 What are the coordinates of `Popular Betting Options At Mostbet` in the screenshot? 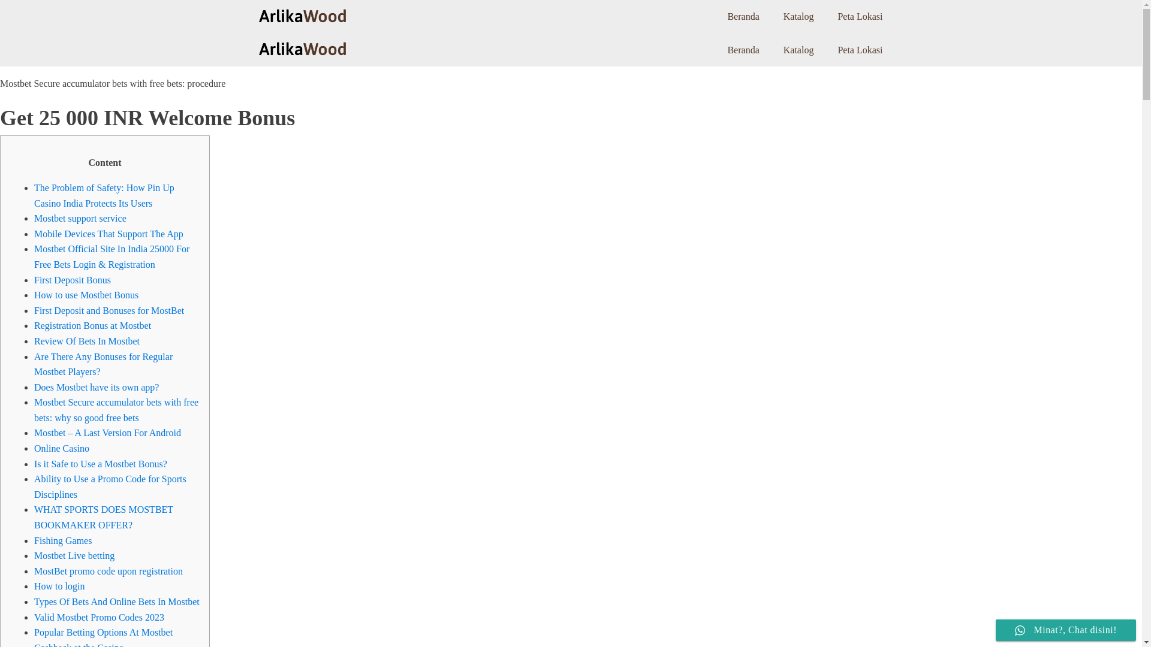 It's located at (103, 631).